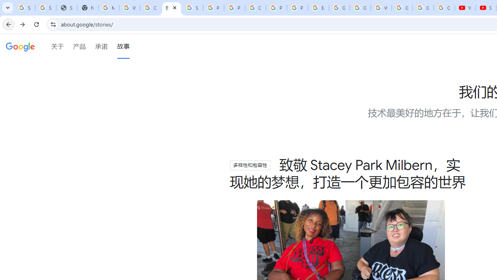 The width and height of the screenshot is (497, 280). Describe the element at coordinates (25, 8) in the screenshot. I see `Sign in - Google Accounts` at that location.